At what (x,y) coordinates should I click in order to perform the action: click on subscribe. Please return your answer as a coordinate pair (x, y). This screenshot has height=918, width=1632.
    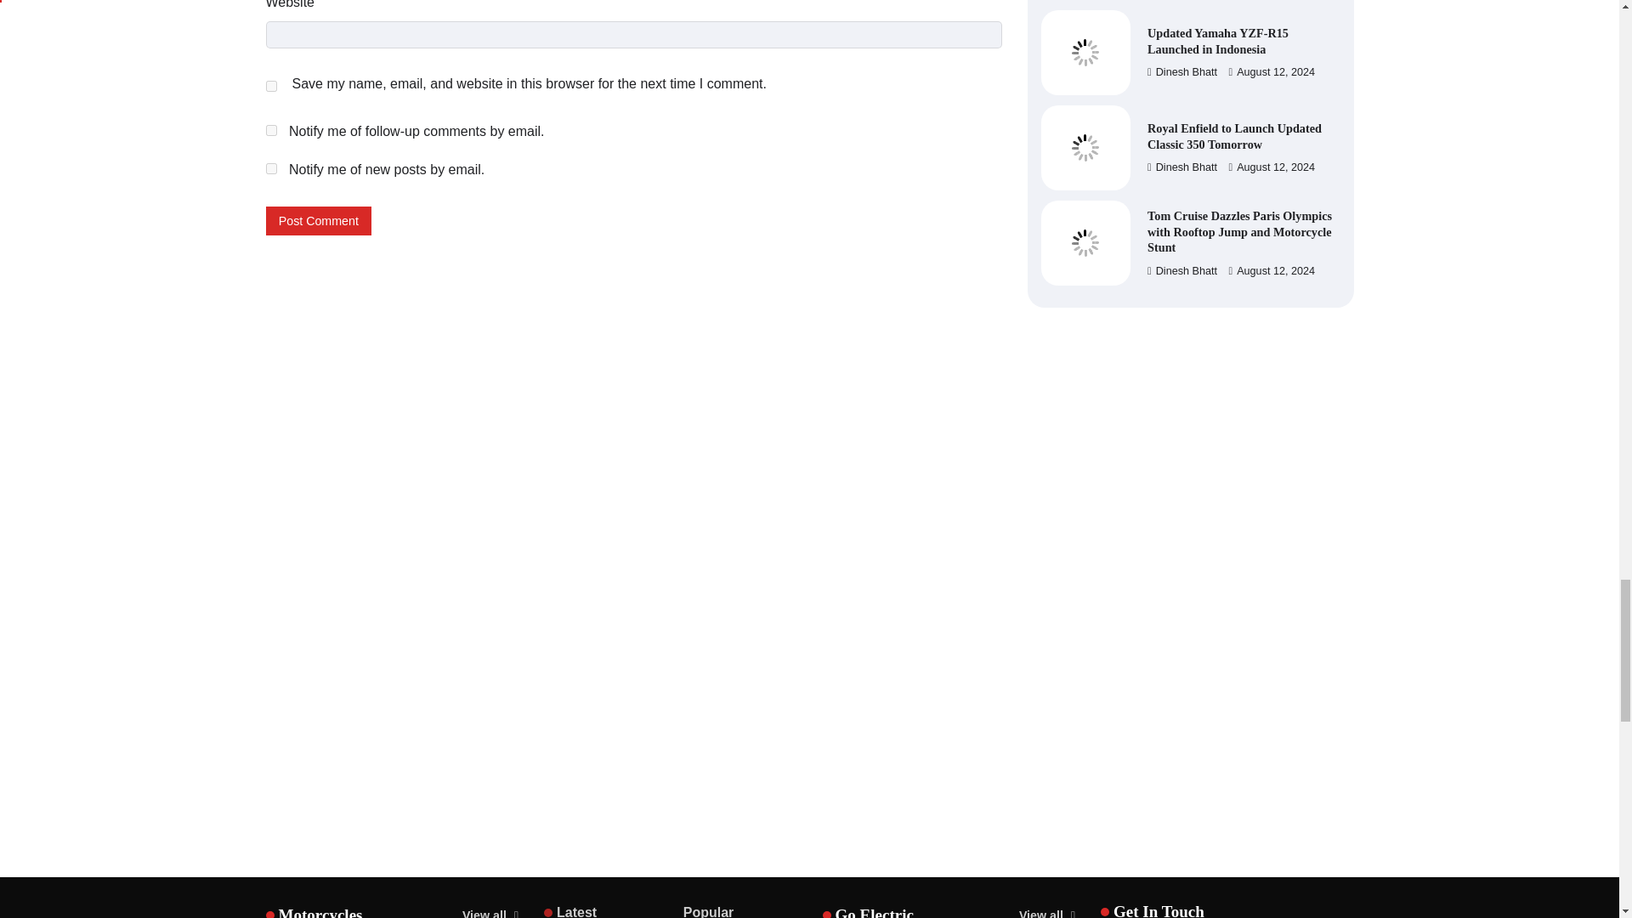
    Looking at the image, I should click on (270, 168).